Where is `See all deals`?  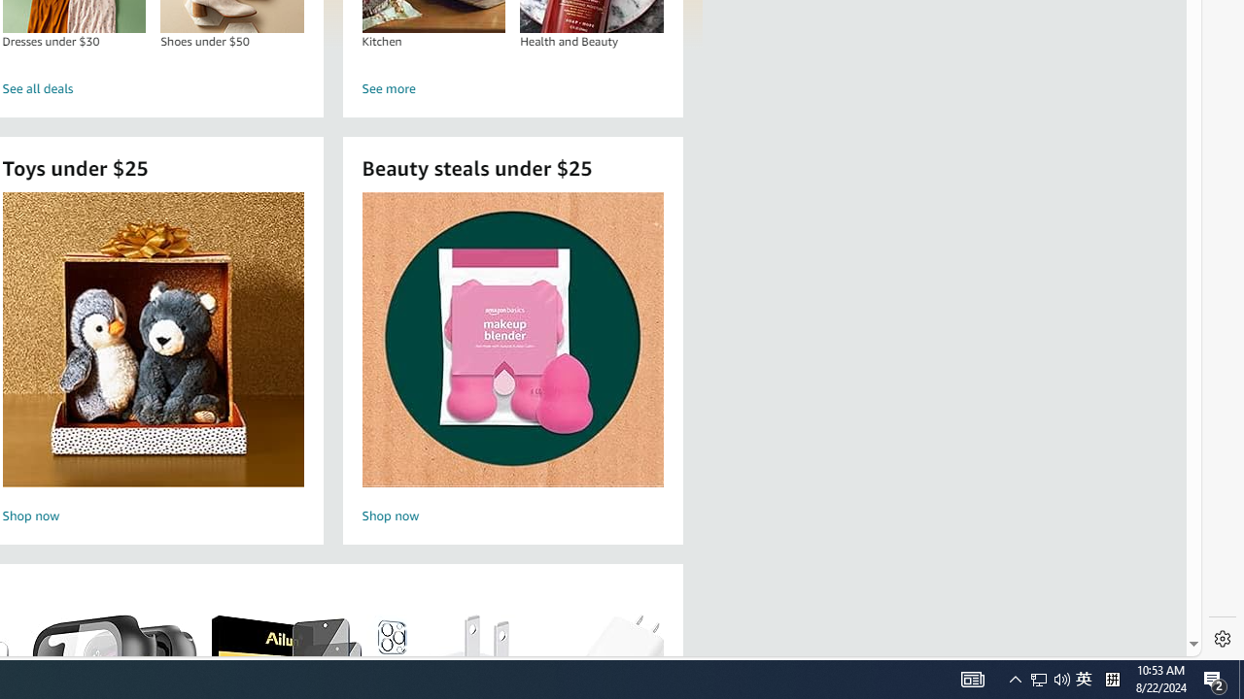
See all deals is located at coordinates (154, 89).